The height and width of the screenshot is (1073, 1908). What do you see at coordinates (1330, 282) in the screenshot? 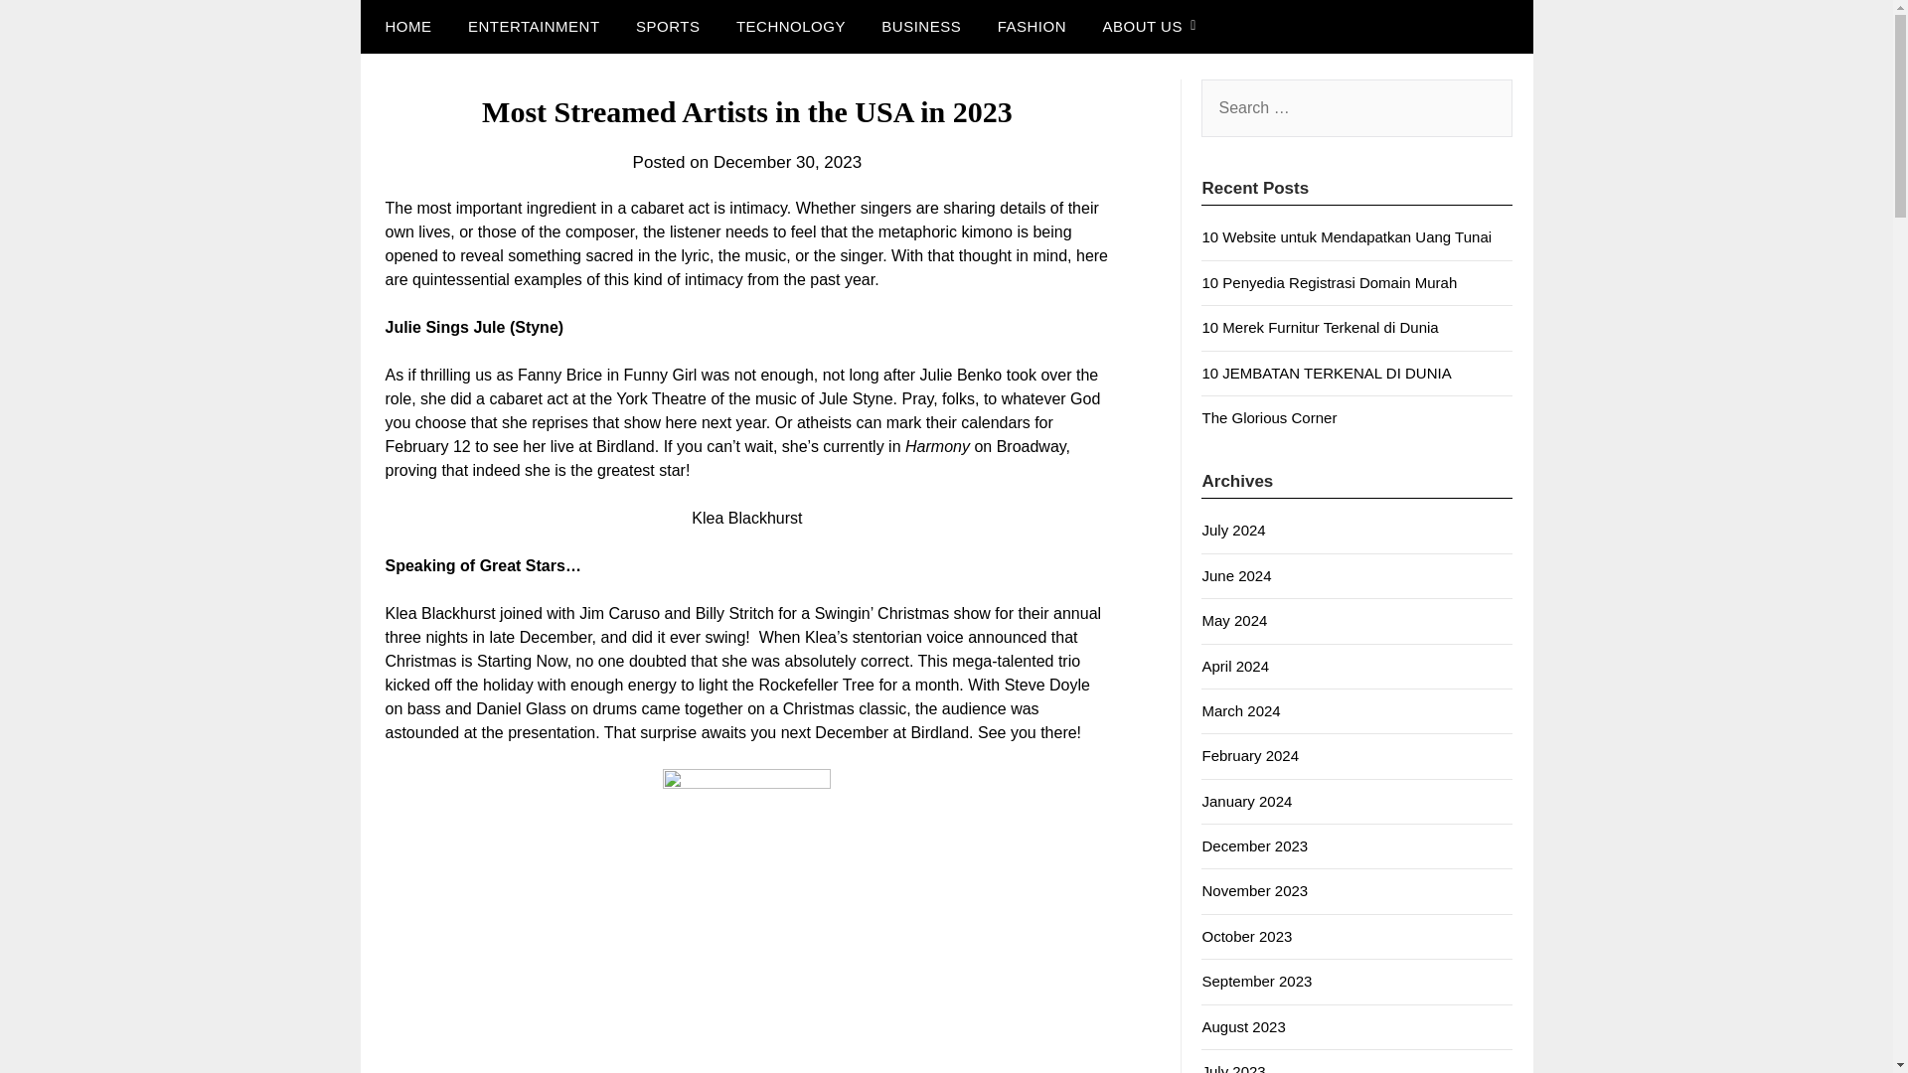
I see `10 Penyedia Registrasi Domain Murah` at bounding box center [1330, 282].